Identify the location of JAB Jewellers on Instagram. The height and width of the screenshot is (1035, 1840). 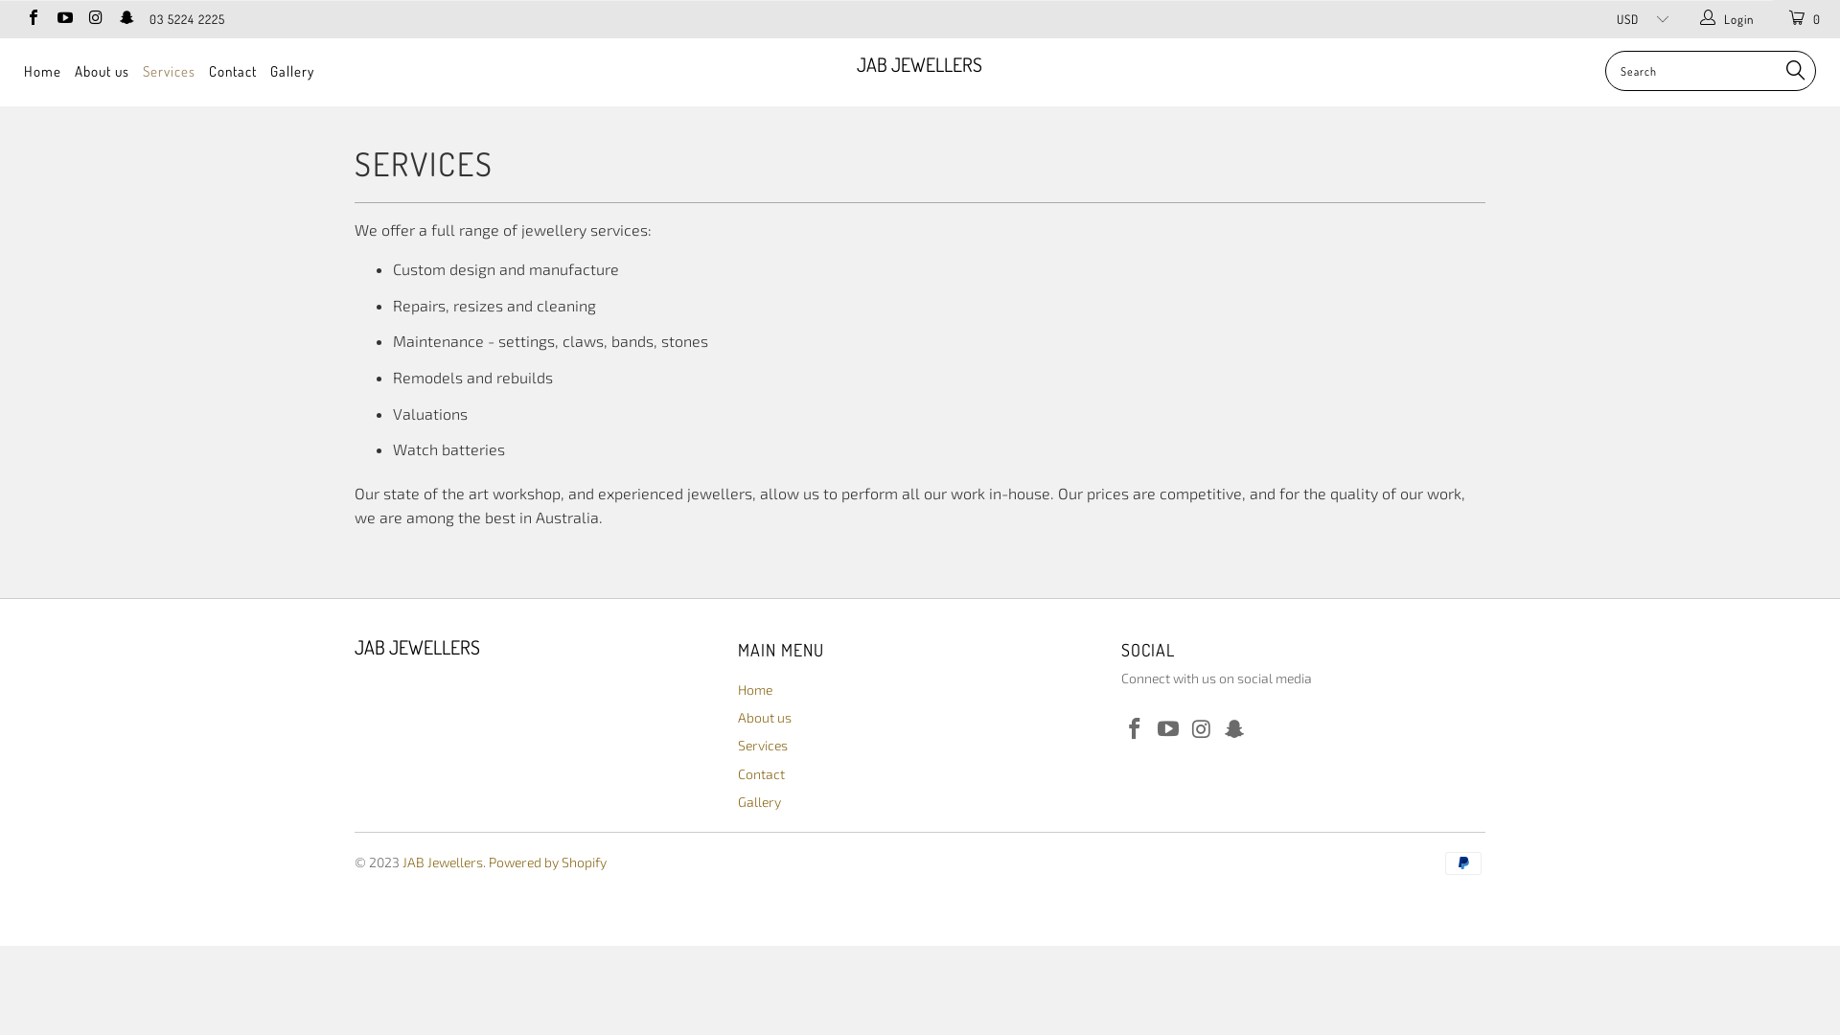
(1202, 729).